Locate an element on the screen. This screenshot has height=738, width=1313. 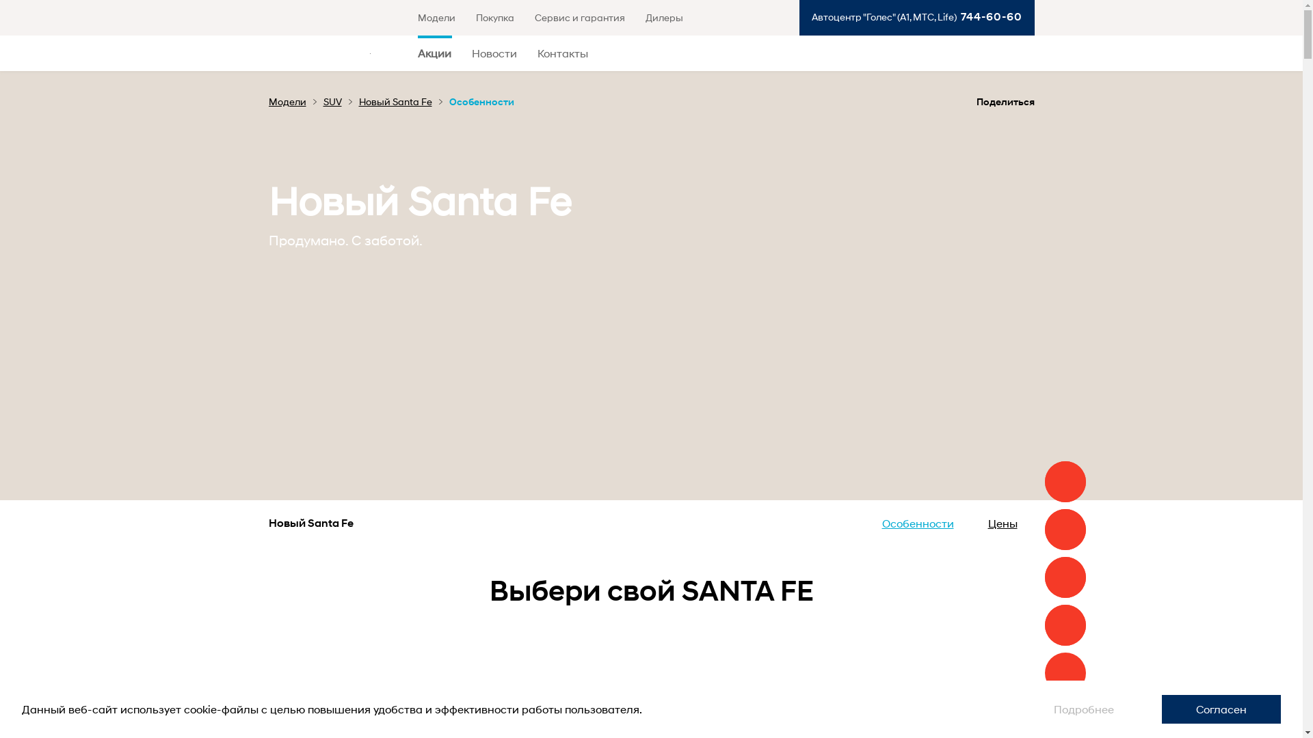
SUV is located at coordinates (337, 101).